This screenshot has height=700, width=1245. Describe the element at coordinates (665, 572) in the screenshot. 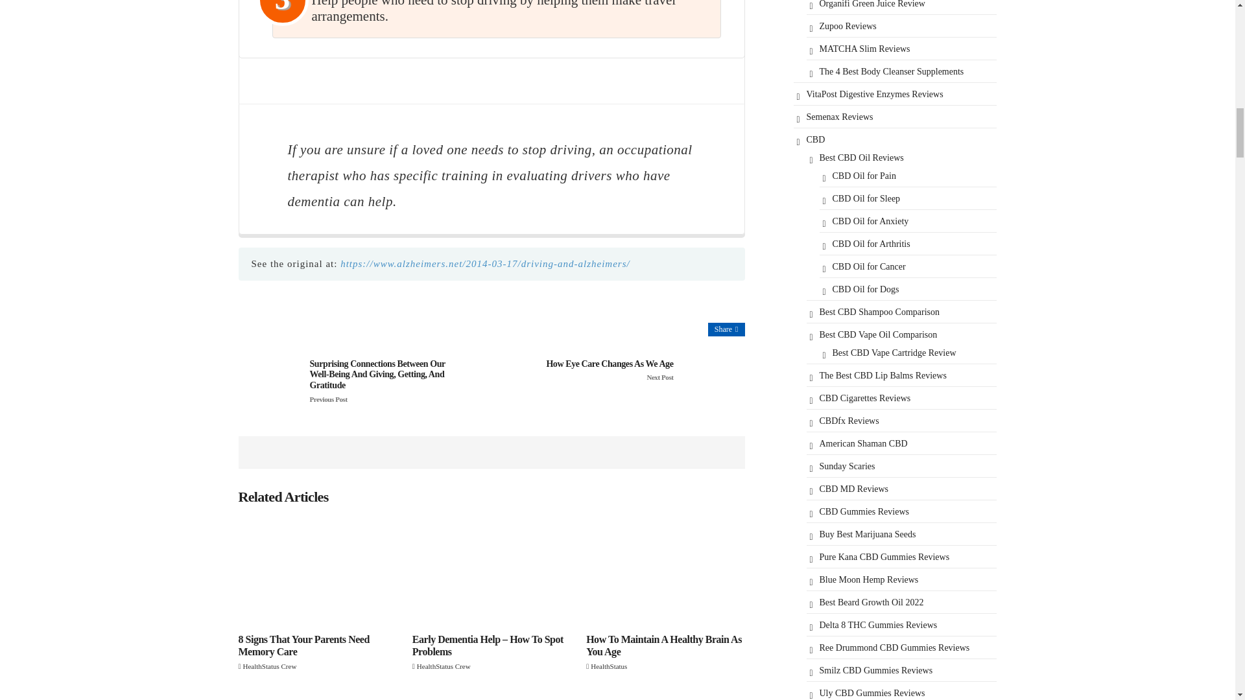

I see `How To Maintain A Healthy Brain As You Age` at that location.